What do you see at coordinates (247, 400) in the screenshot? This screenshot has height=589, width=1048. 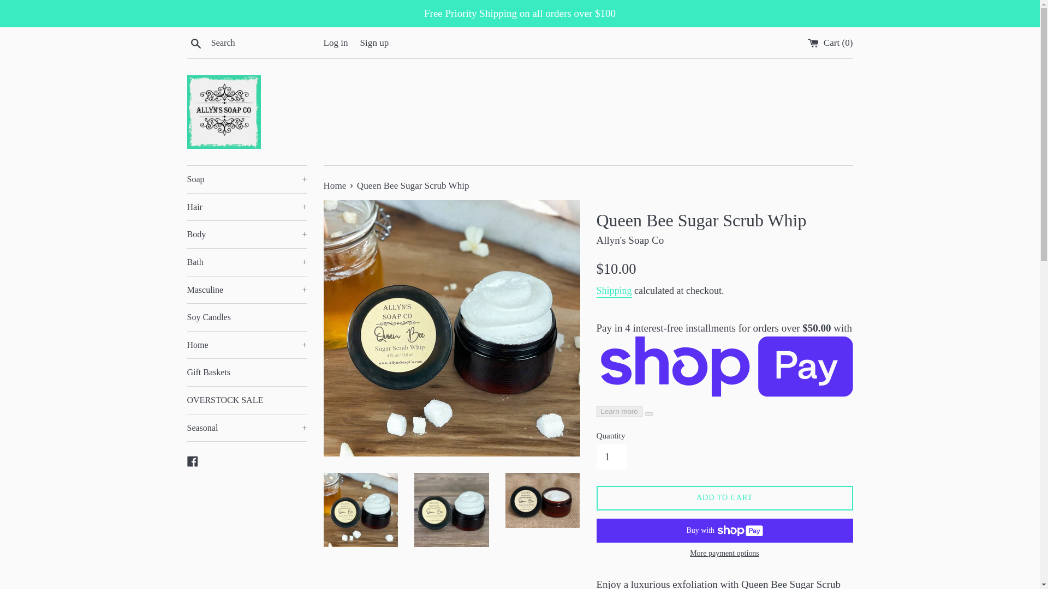 I see `OVERSTOCK SALE` at bounding box center [247, 400].